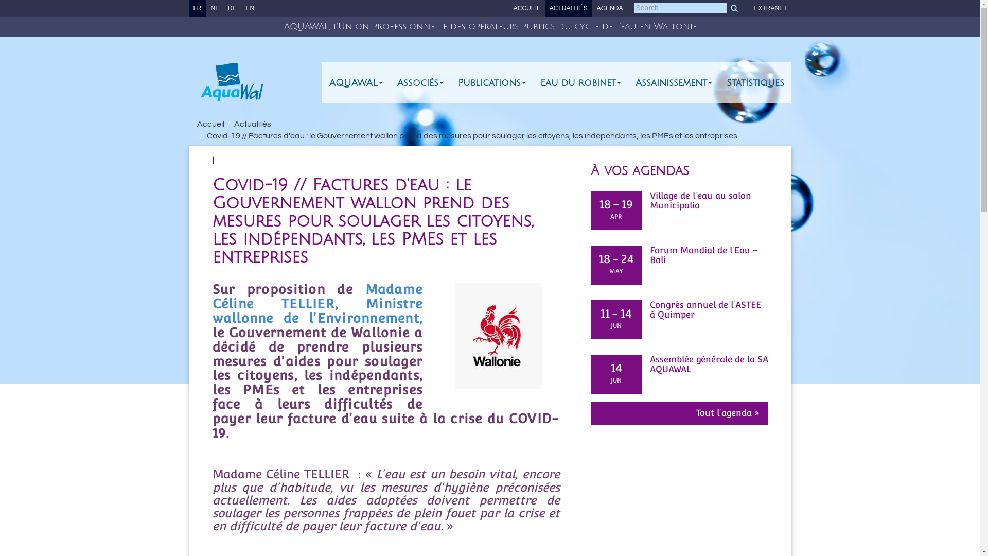  I want to click on JUN, so click(616, 381).